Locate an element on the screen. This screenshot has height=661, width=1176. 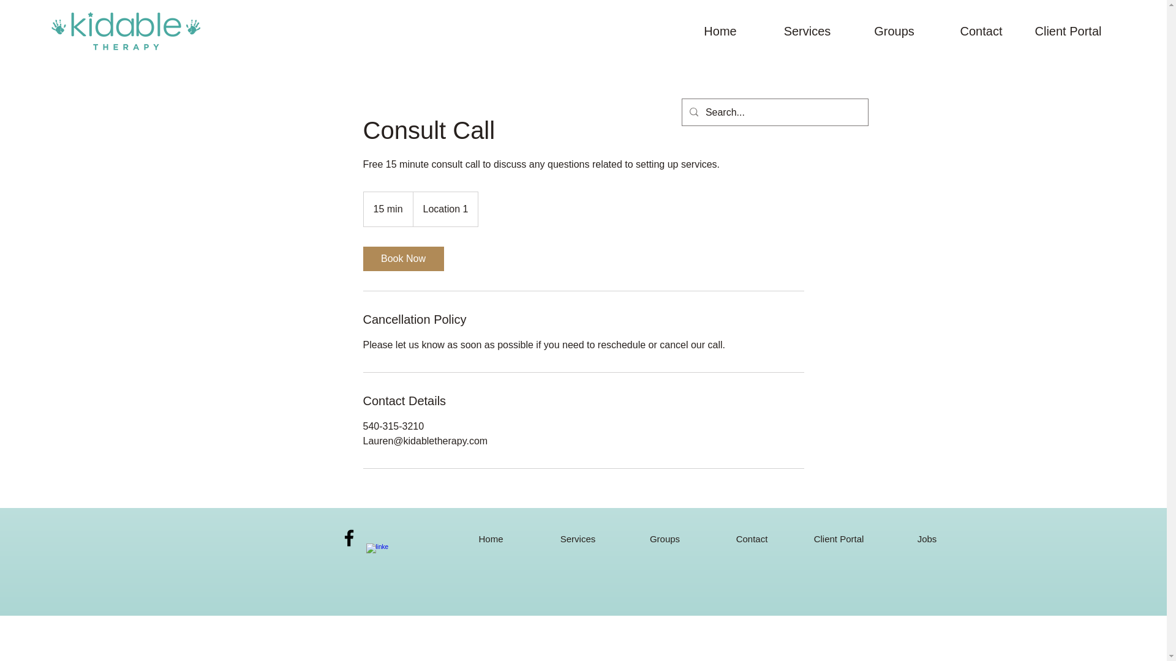
Jobs is located at coordinates (926, 539).